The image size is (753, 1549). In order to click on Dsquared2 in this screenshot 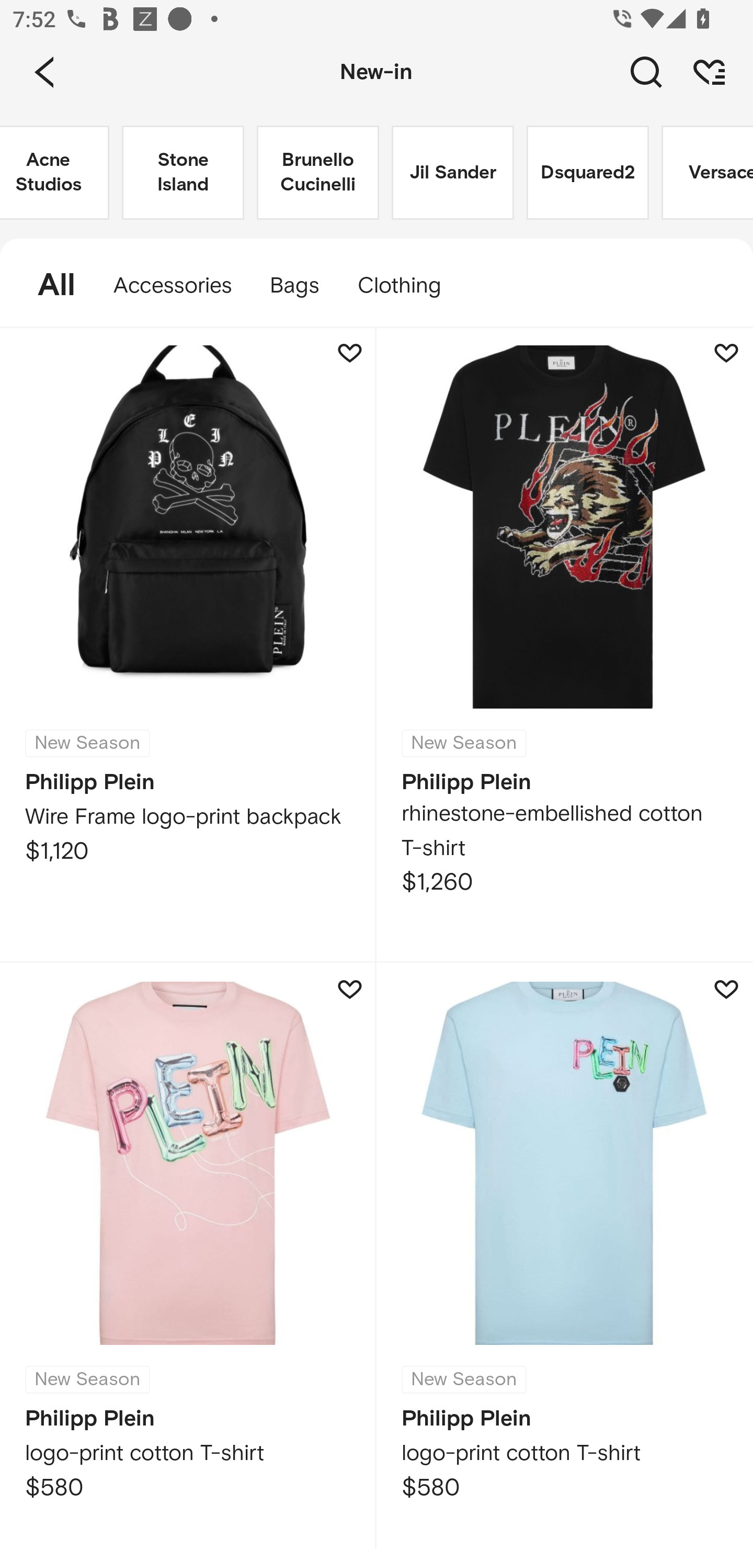, I will do `click(588, 173)`.